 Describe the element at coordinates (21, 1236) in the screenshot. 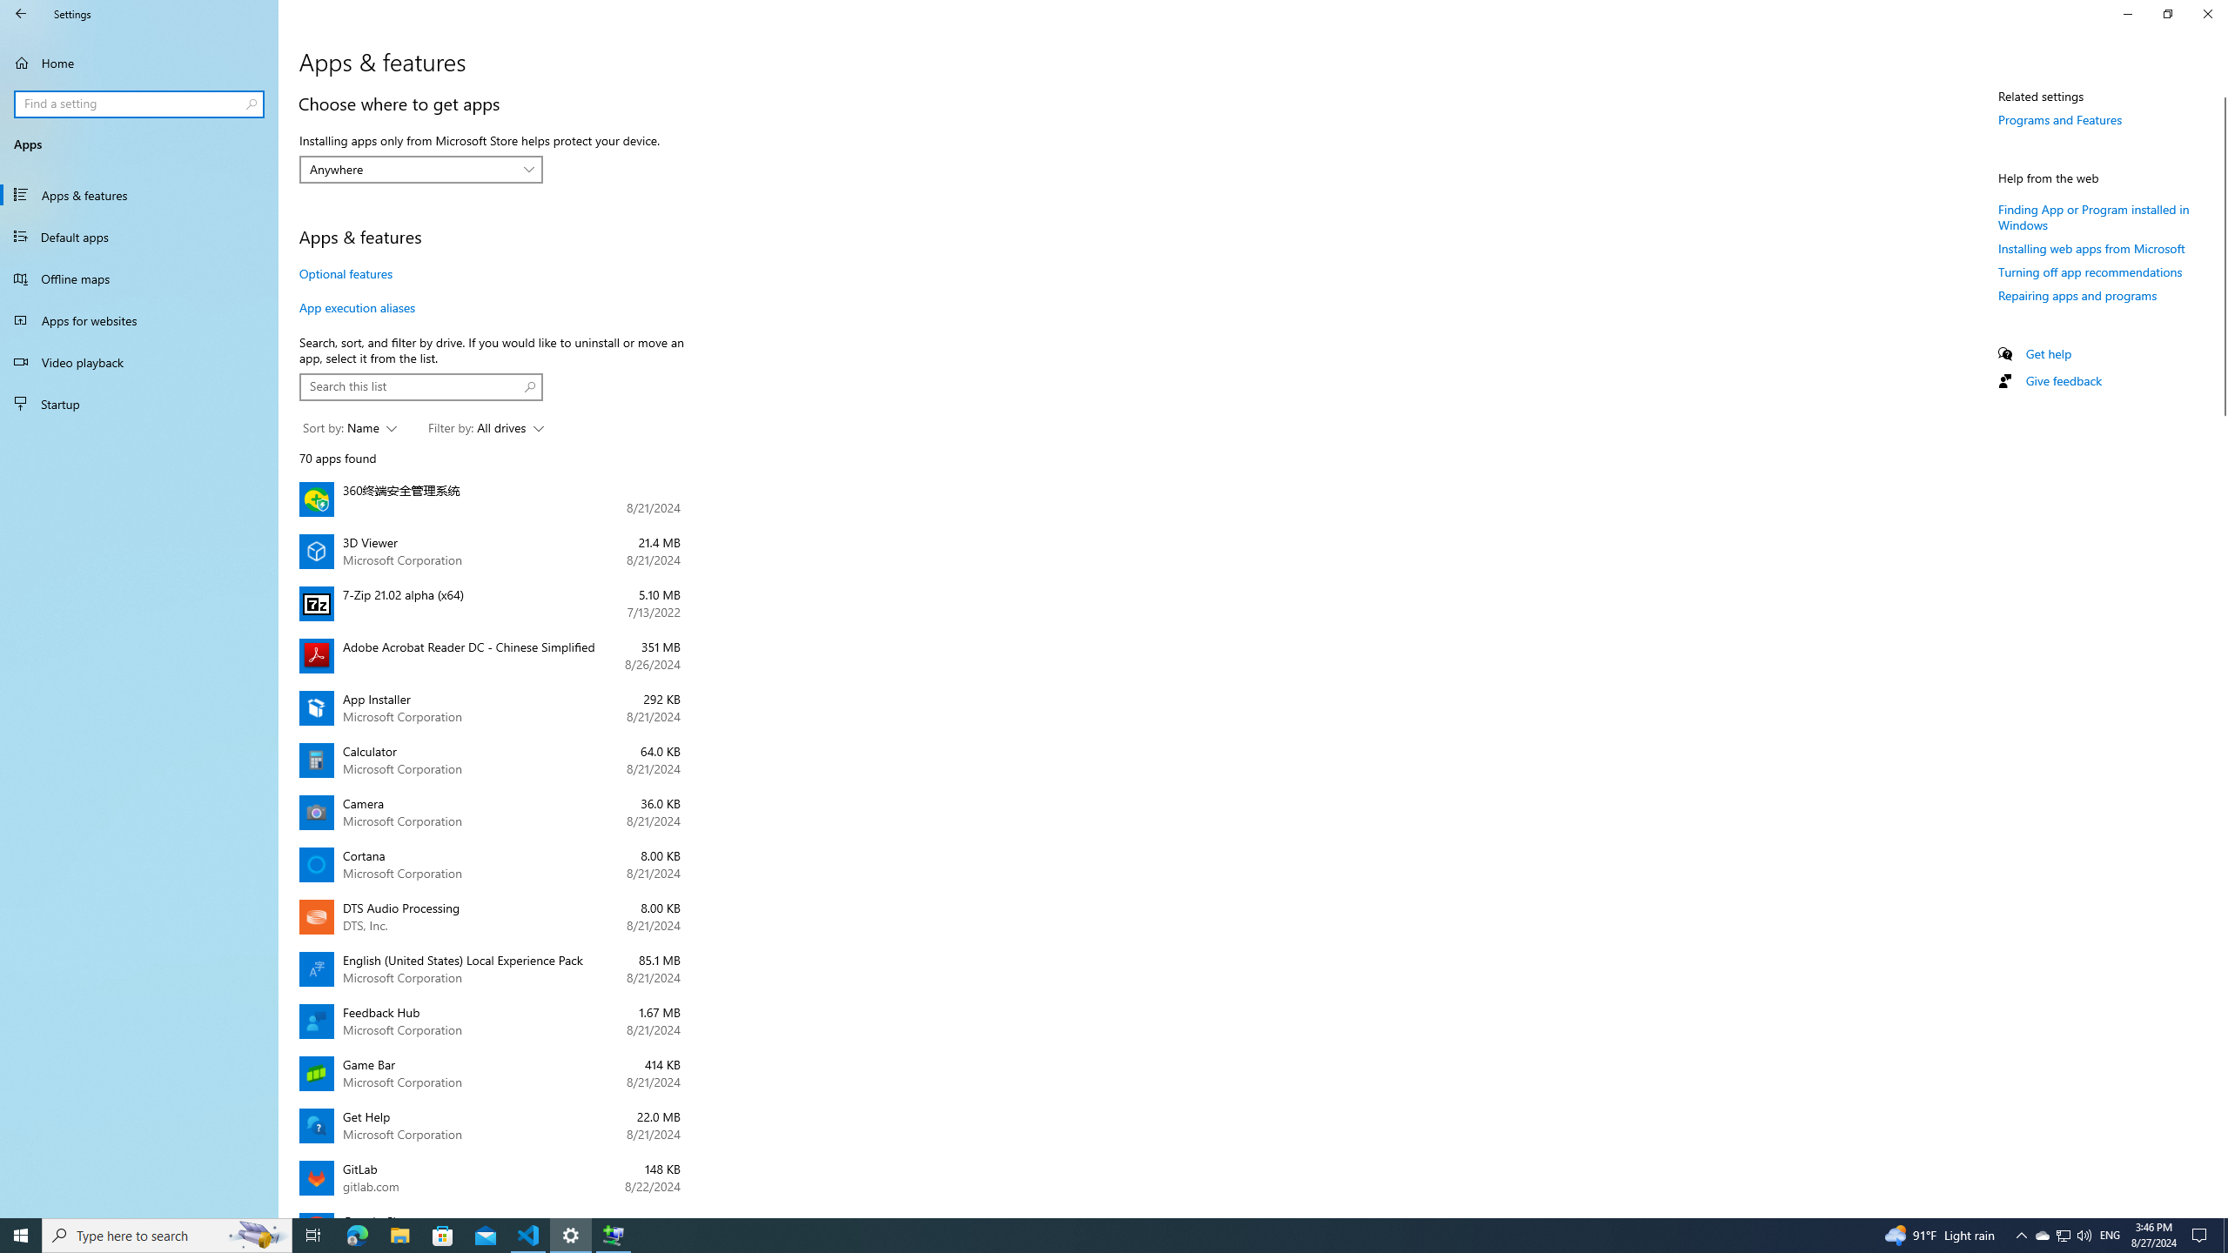

I see `Start` at that location.